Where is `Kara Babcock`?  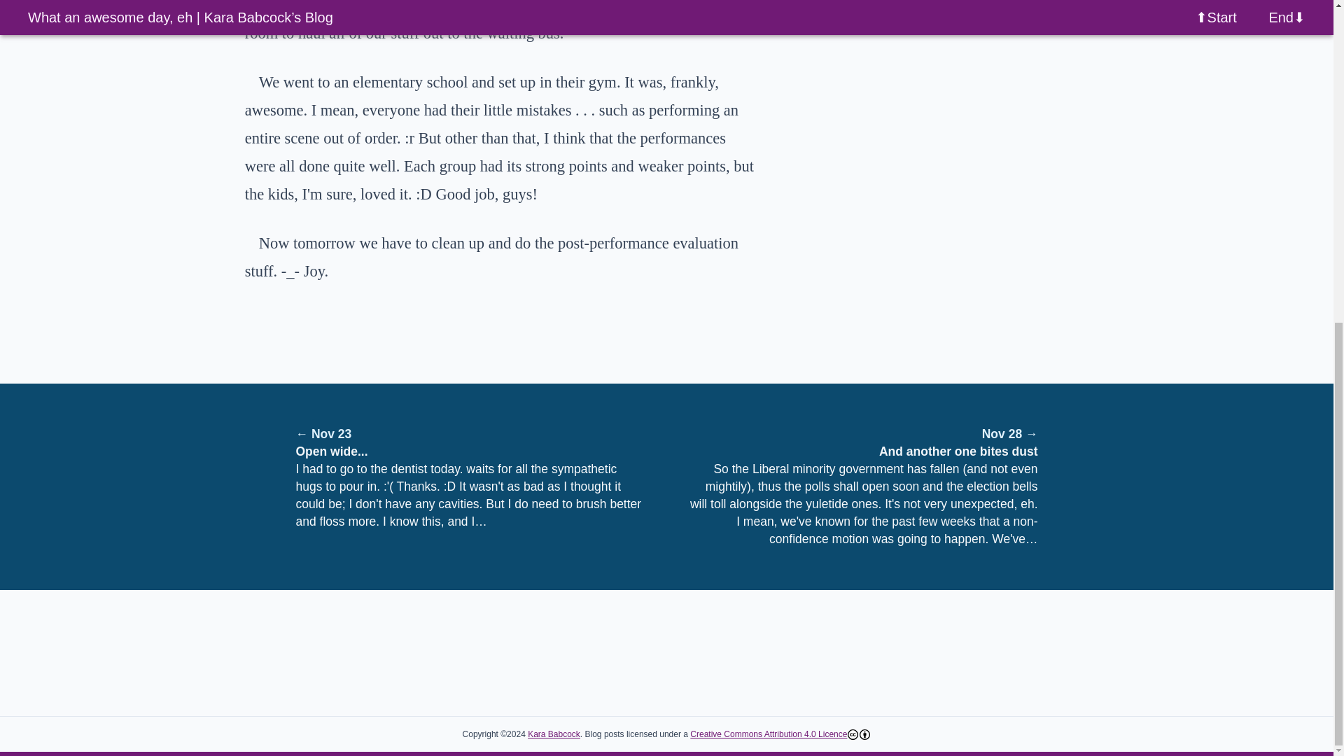
Kara Babcock is located at coordinates (554, 734).